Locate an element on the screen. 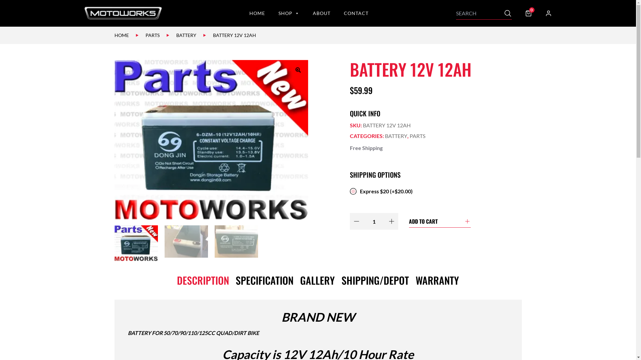  DESCRIPTION is located at coordinates (203, 280).